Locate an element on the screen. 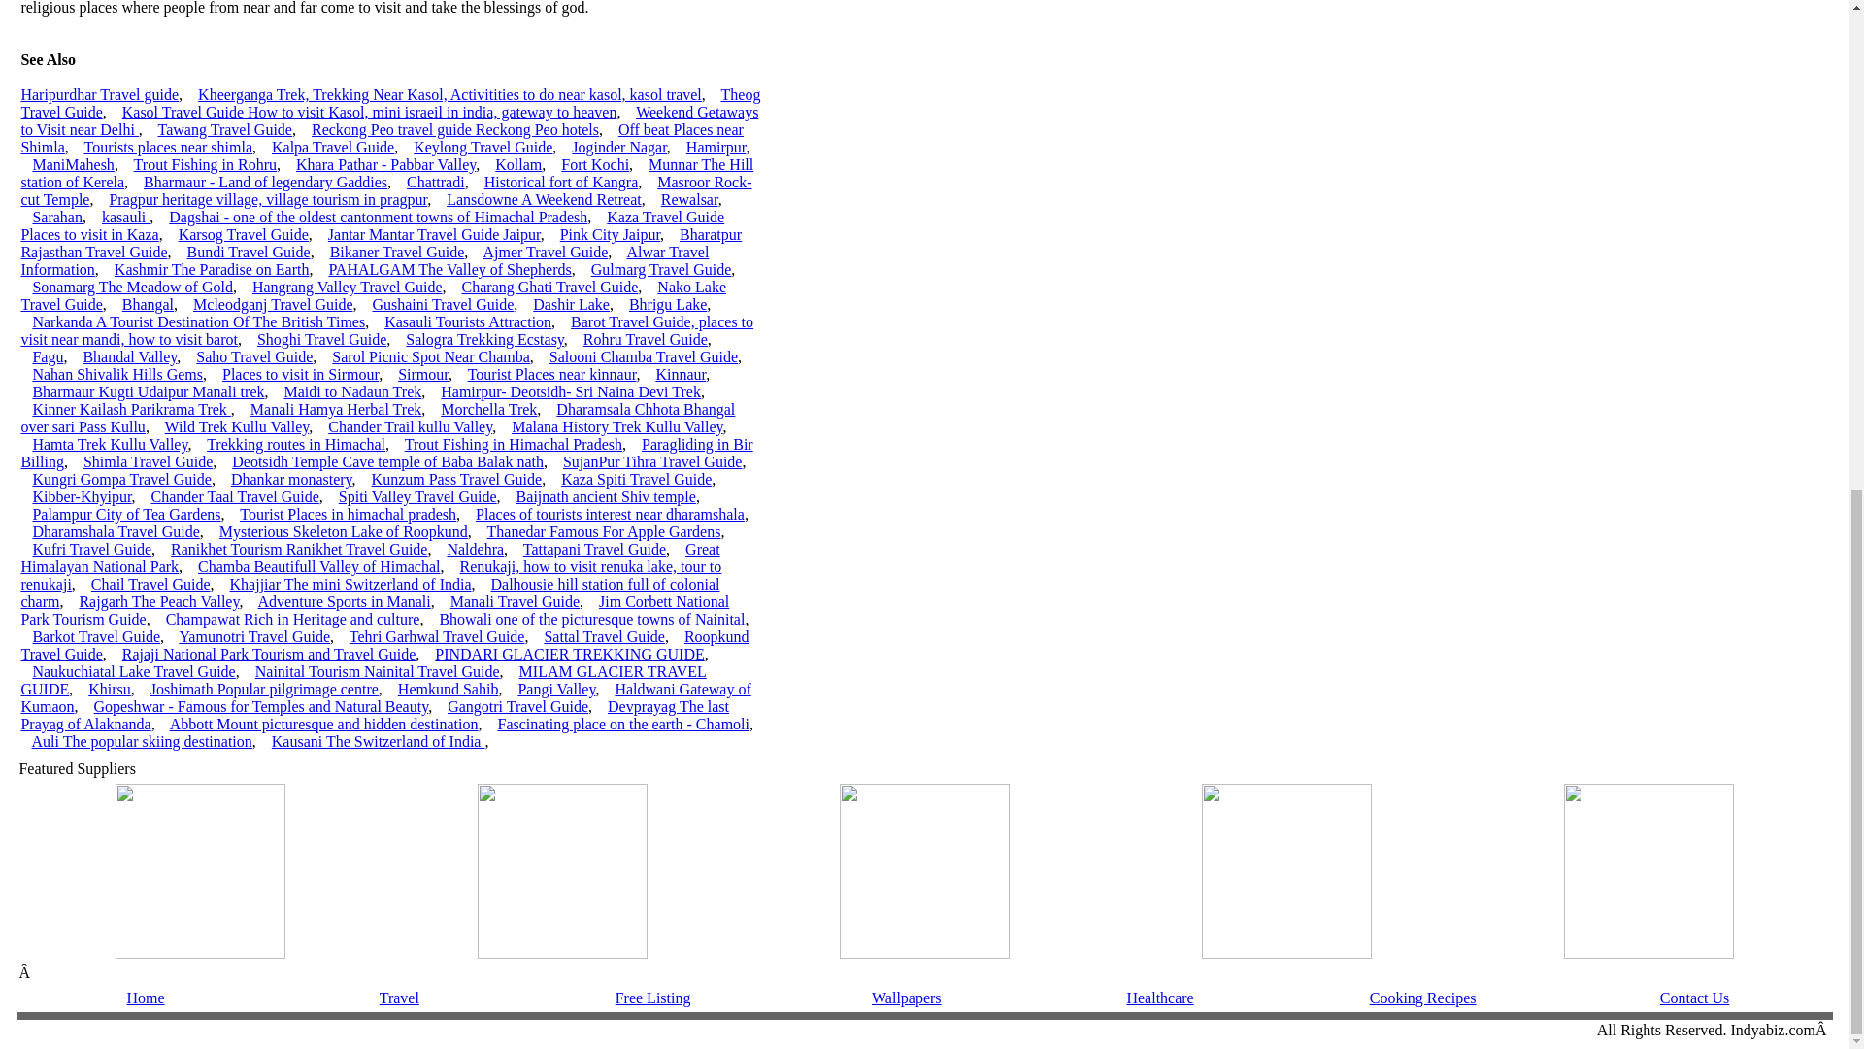  Off beat Places near Shimla is located at coordinates (381, 138).